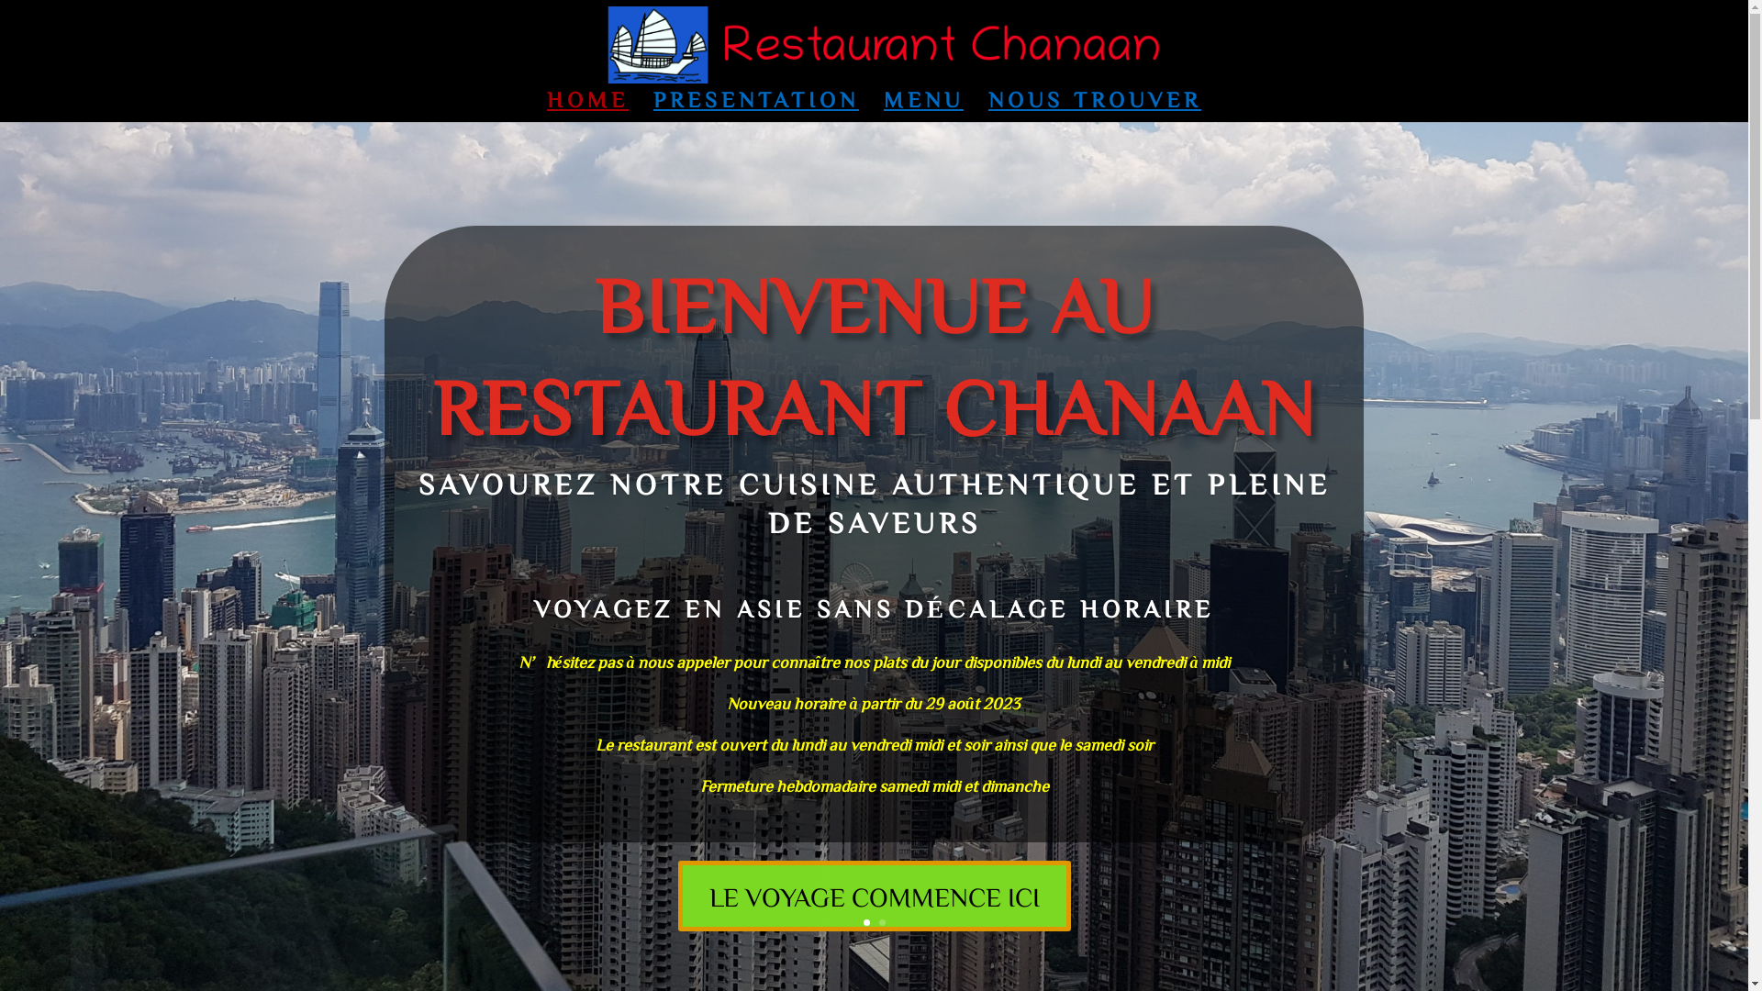 The width and height of the screenshot is (1762, 991). Describe the element at coordinates (587, 107) in the screenshot. I see `HOME` at that location.